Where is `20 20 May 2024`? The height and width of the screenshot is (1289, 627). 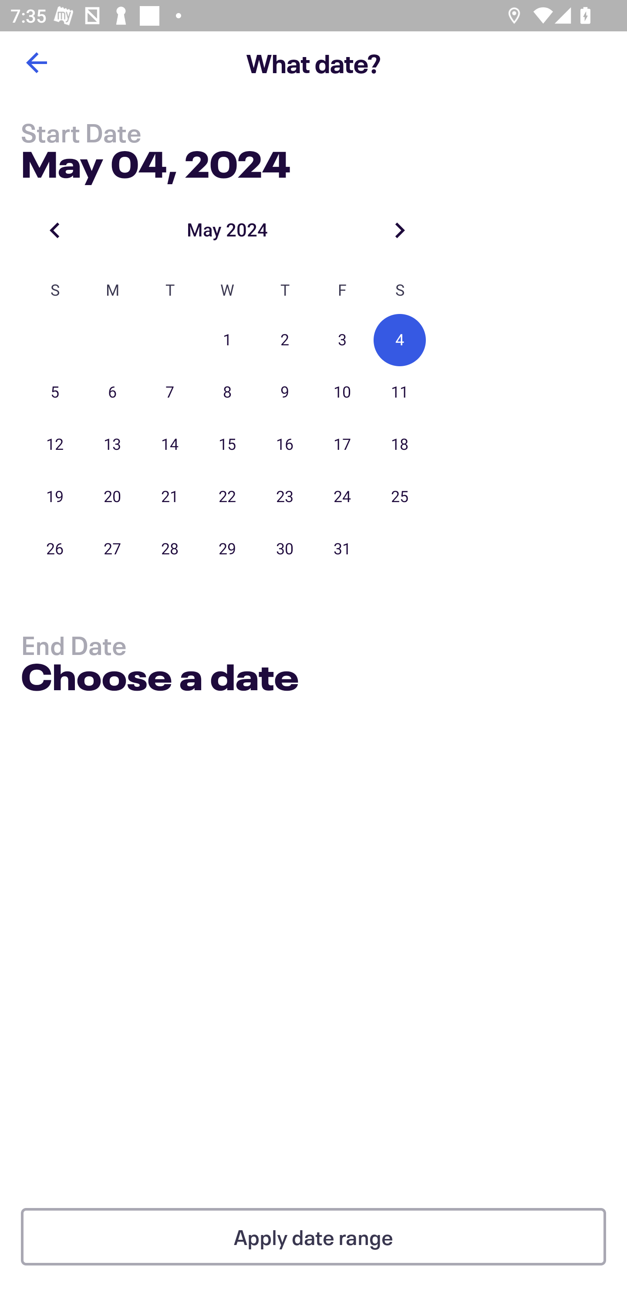 20 20 May 2024 is located at coordinates (112, 496).